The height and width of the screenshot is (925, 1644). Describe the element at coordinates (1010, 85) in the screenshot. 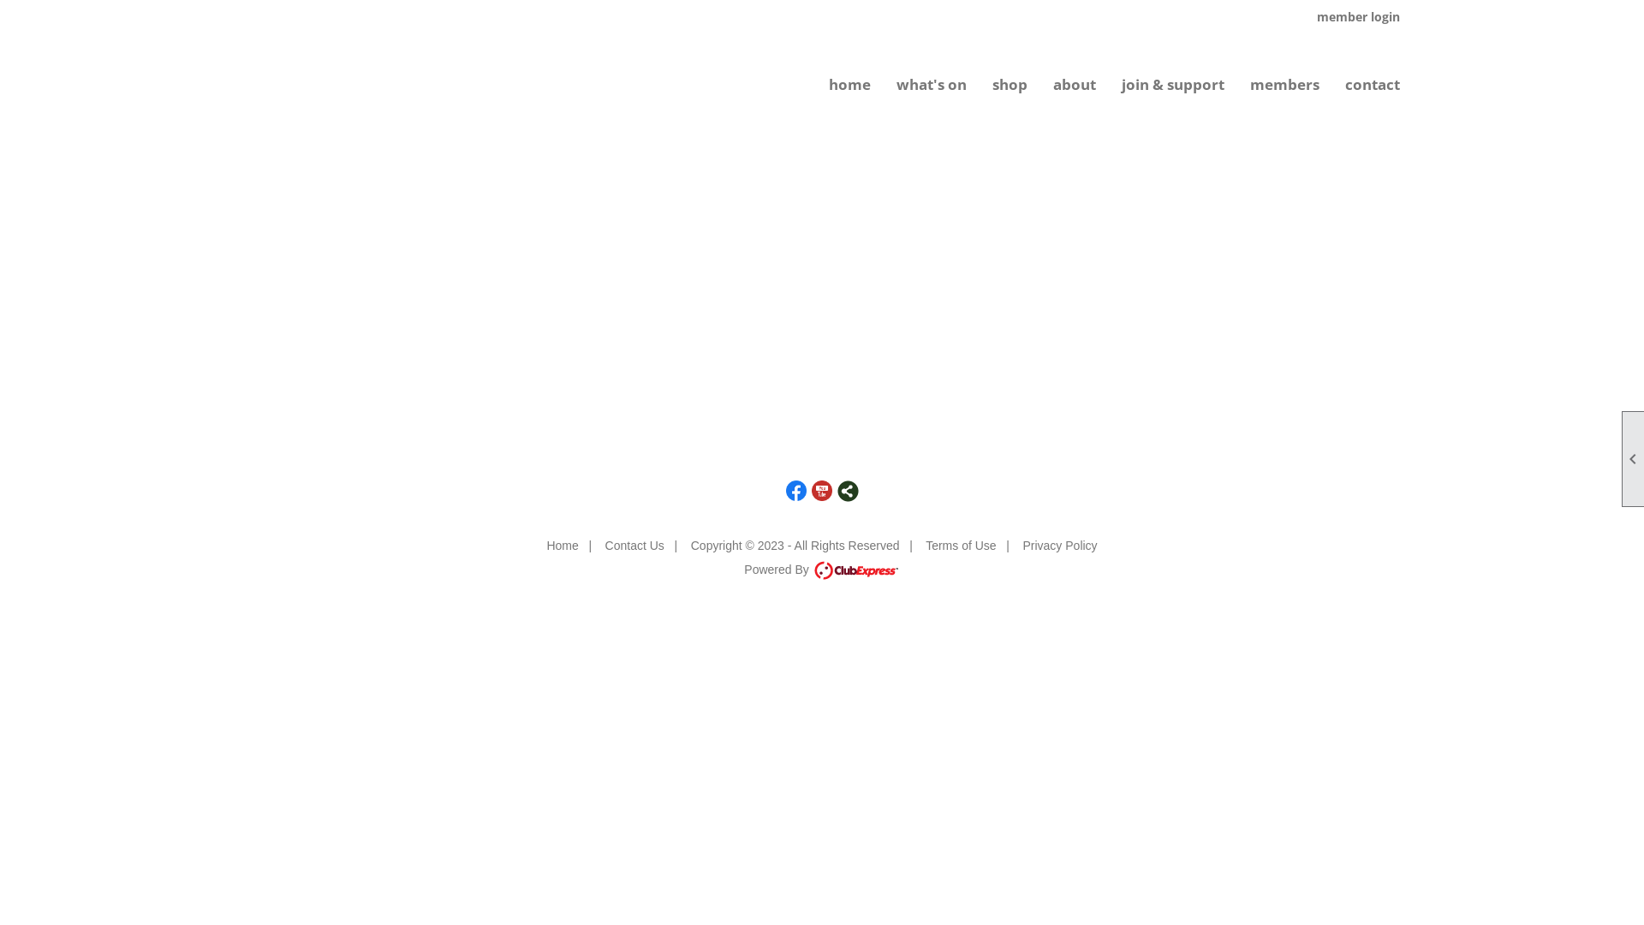

I see `shop` at that location.